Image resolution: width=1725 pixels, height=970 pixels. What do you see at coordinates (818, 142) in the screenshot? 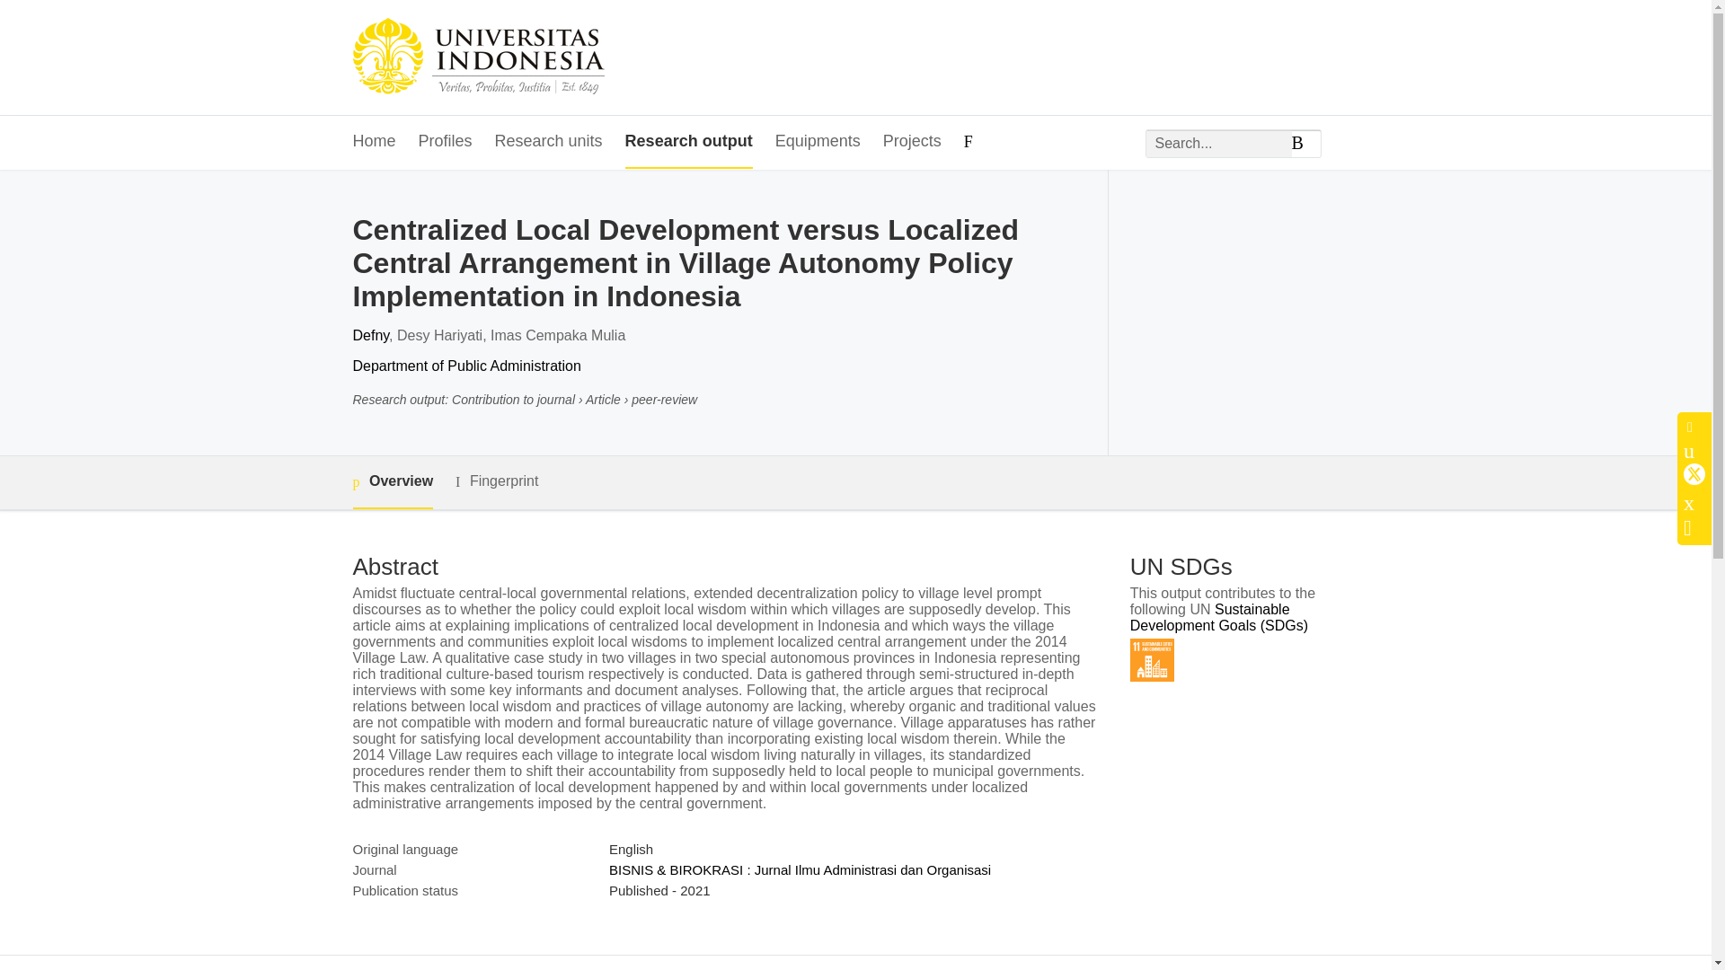
I see `Equipments` at bounding box center [818, 142].